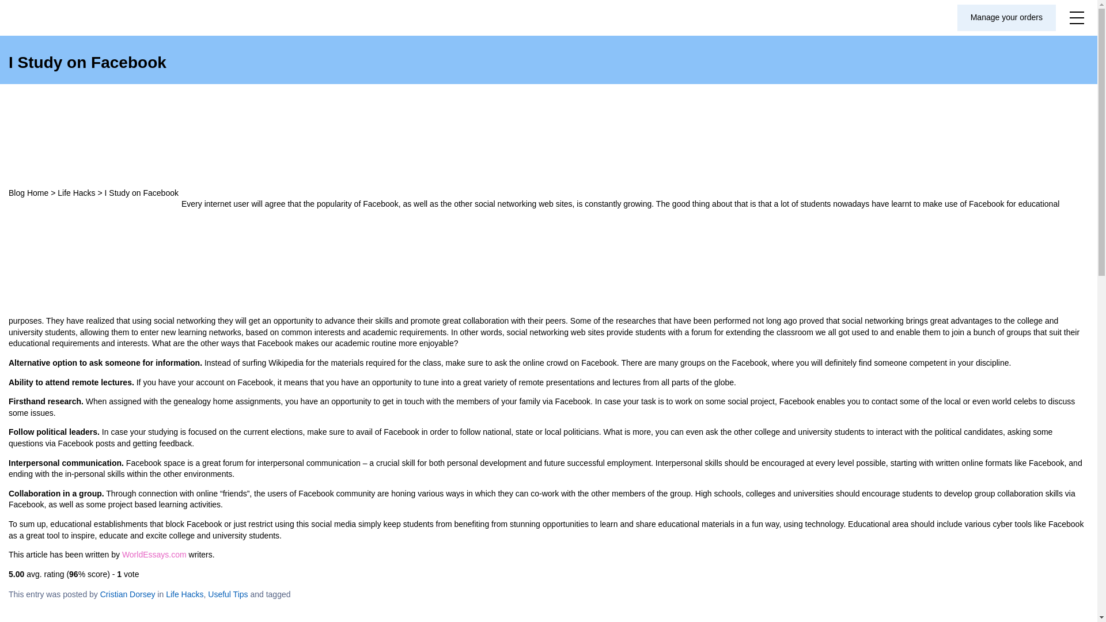 The width and height of the screenshot is (1106, 622). I want to click on Blog Home, so click(29, 193).